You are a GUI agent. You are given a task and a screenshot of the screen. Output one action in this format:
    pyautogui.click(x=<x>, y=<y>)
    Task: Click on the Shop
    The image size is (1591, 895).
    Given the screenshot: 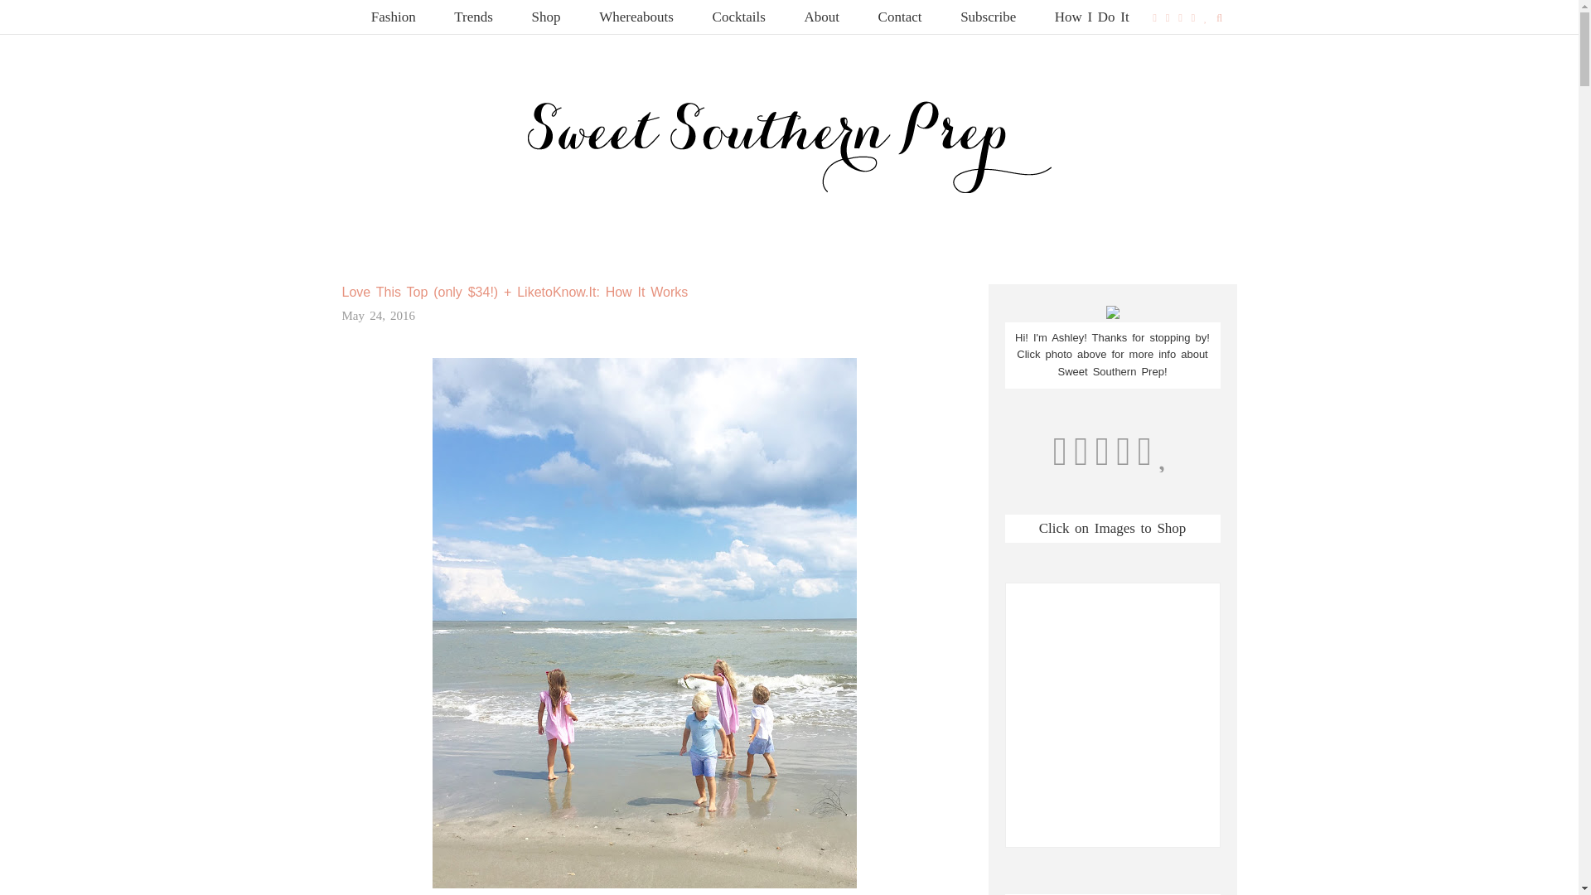 What is the action you would take?
    pyautogui.click(x=546, y=17)
    